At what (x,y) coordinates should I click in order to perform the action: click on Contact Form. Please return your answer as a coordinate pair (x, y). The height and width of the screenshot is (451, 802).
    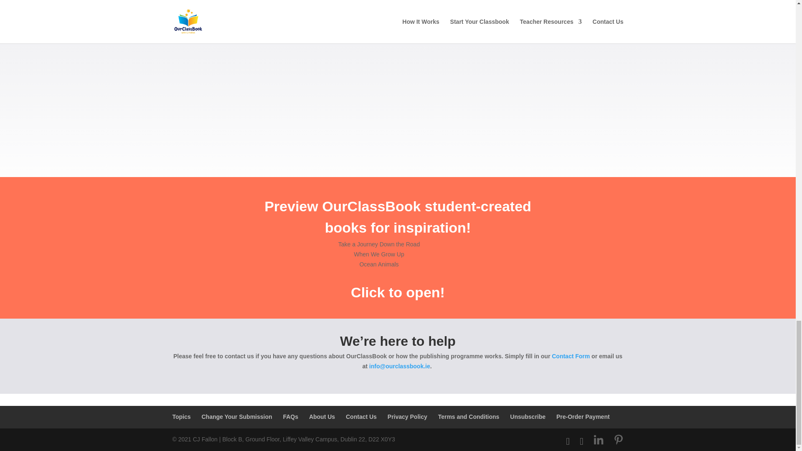
    Looking at the image, I should click on (571, 356).